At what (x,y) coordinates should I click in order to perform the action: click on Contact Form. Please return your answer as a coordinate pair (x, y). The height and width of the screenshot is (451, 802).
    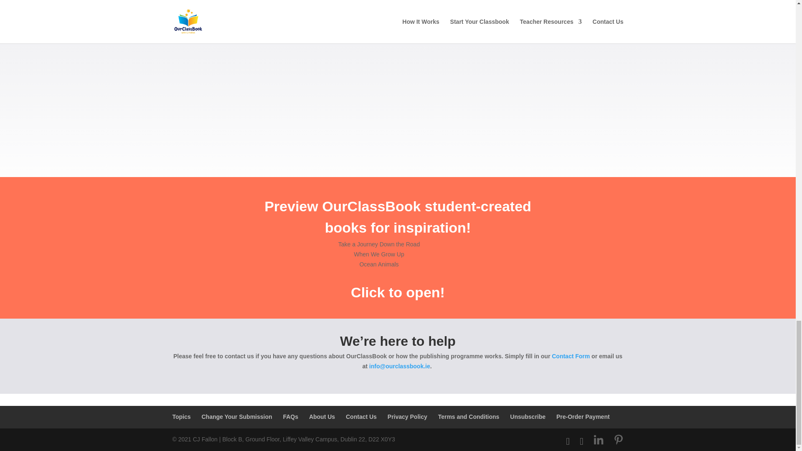
    Looking at the image, I should click on (571, 356).